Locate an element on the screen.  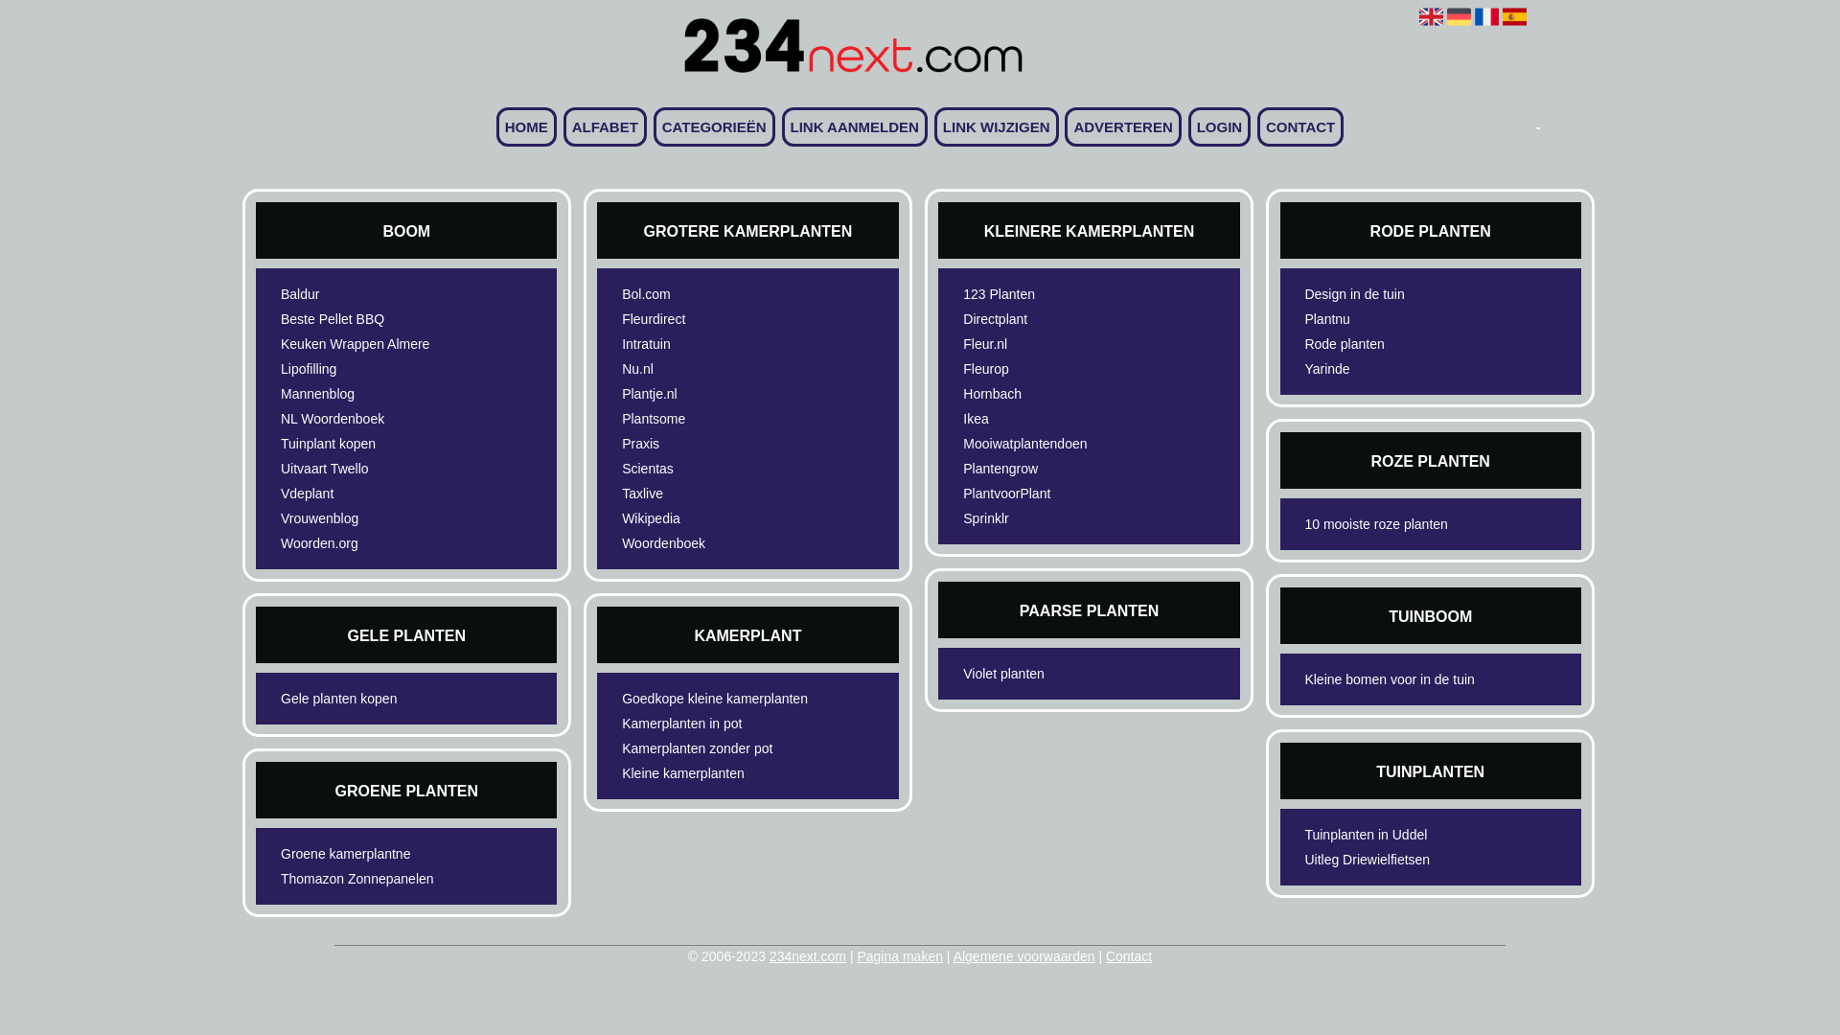
ADVERTEREN is located at coordinates (1123, 126).